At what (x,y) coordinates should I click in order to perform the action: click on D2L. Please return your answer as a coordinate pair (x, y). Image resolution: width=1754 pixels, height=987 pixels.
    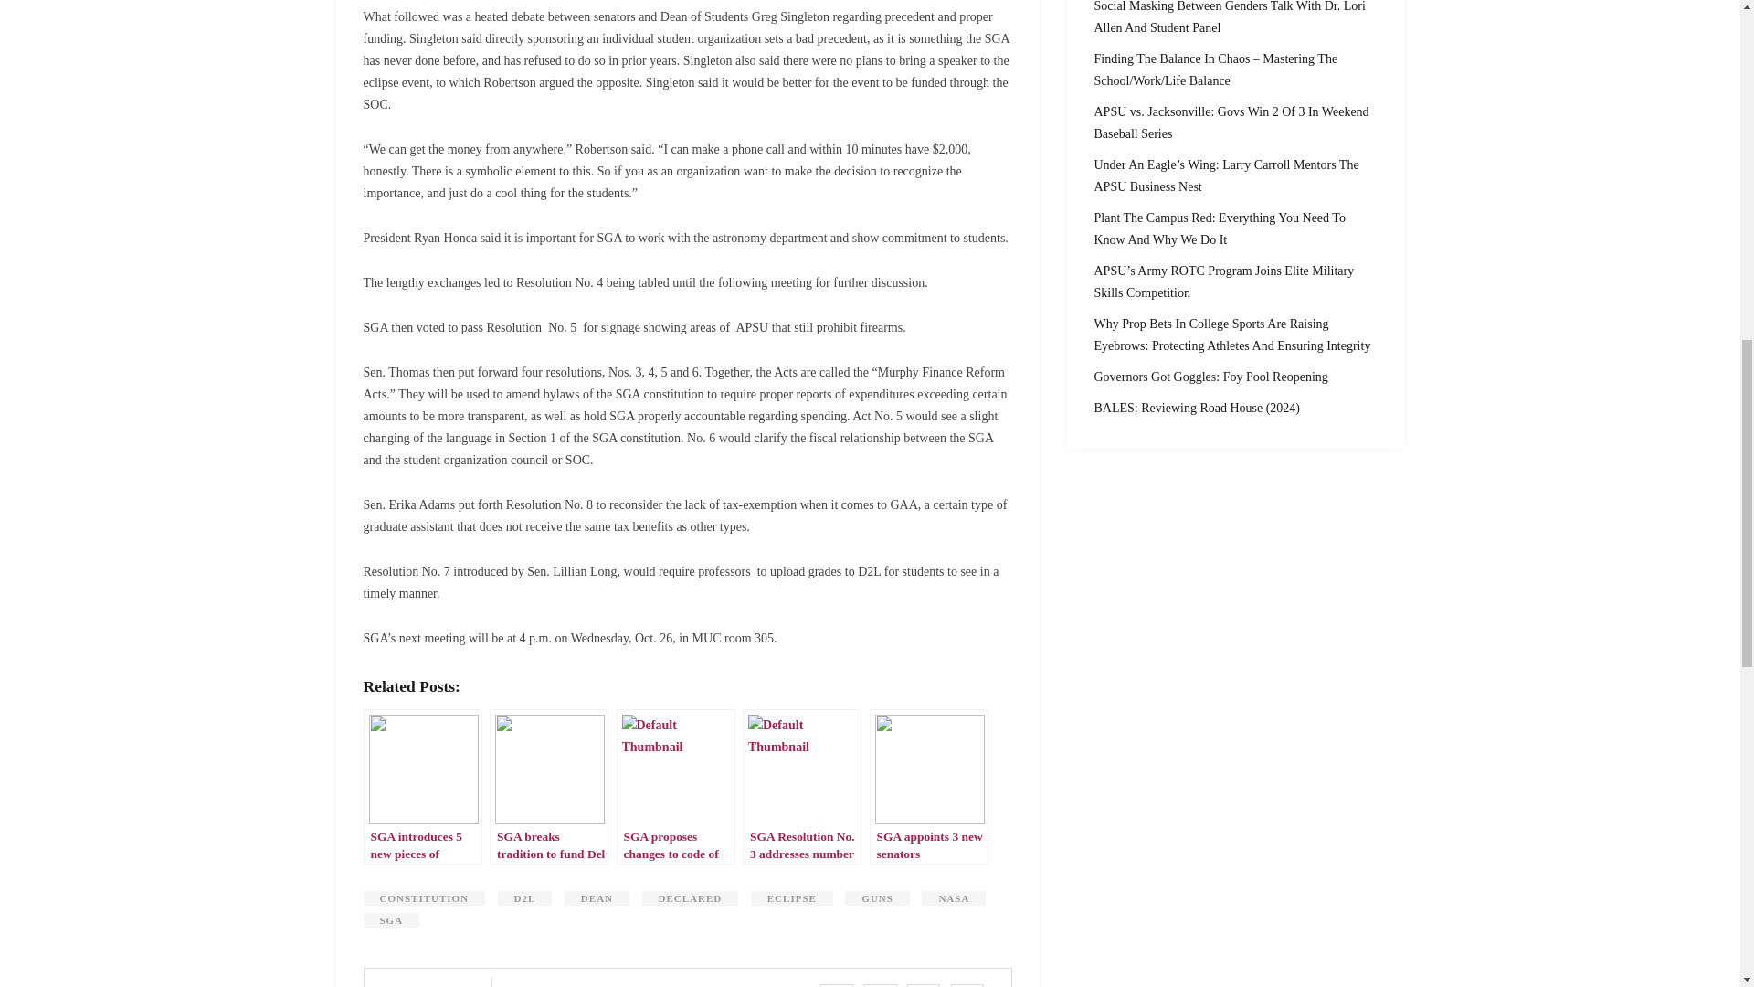
    Looking at the image, I should click on (524, 898).